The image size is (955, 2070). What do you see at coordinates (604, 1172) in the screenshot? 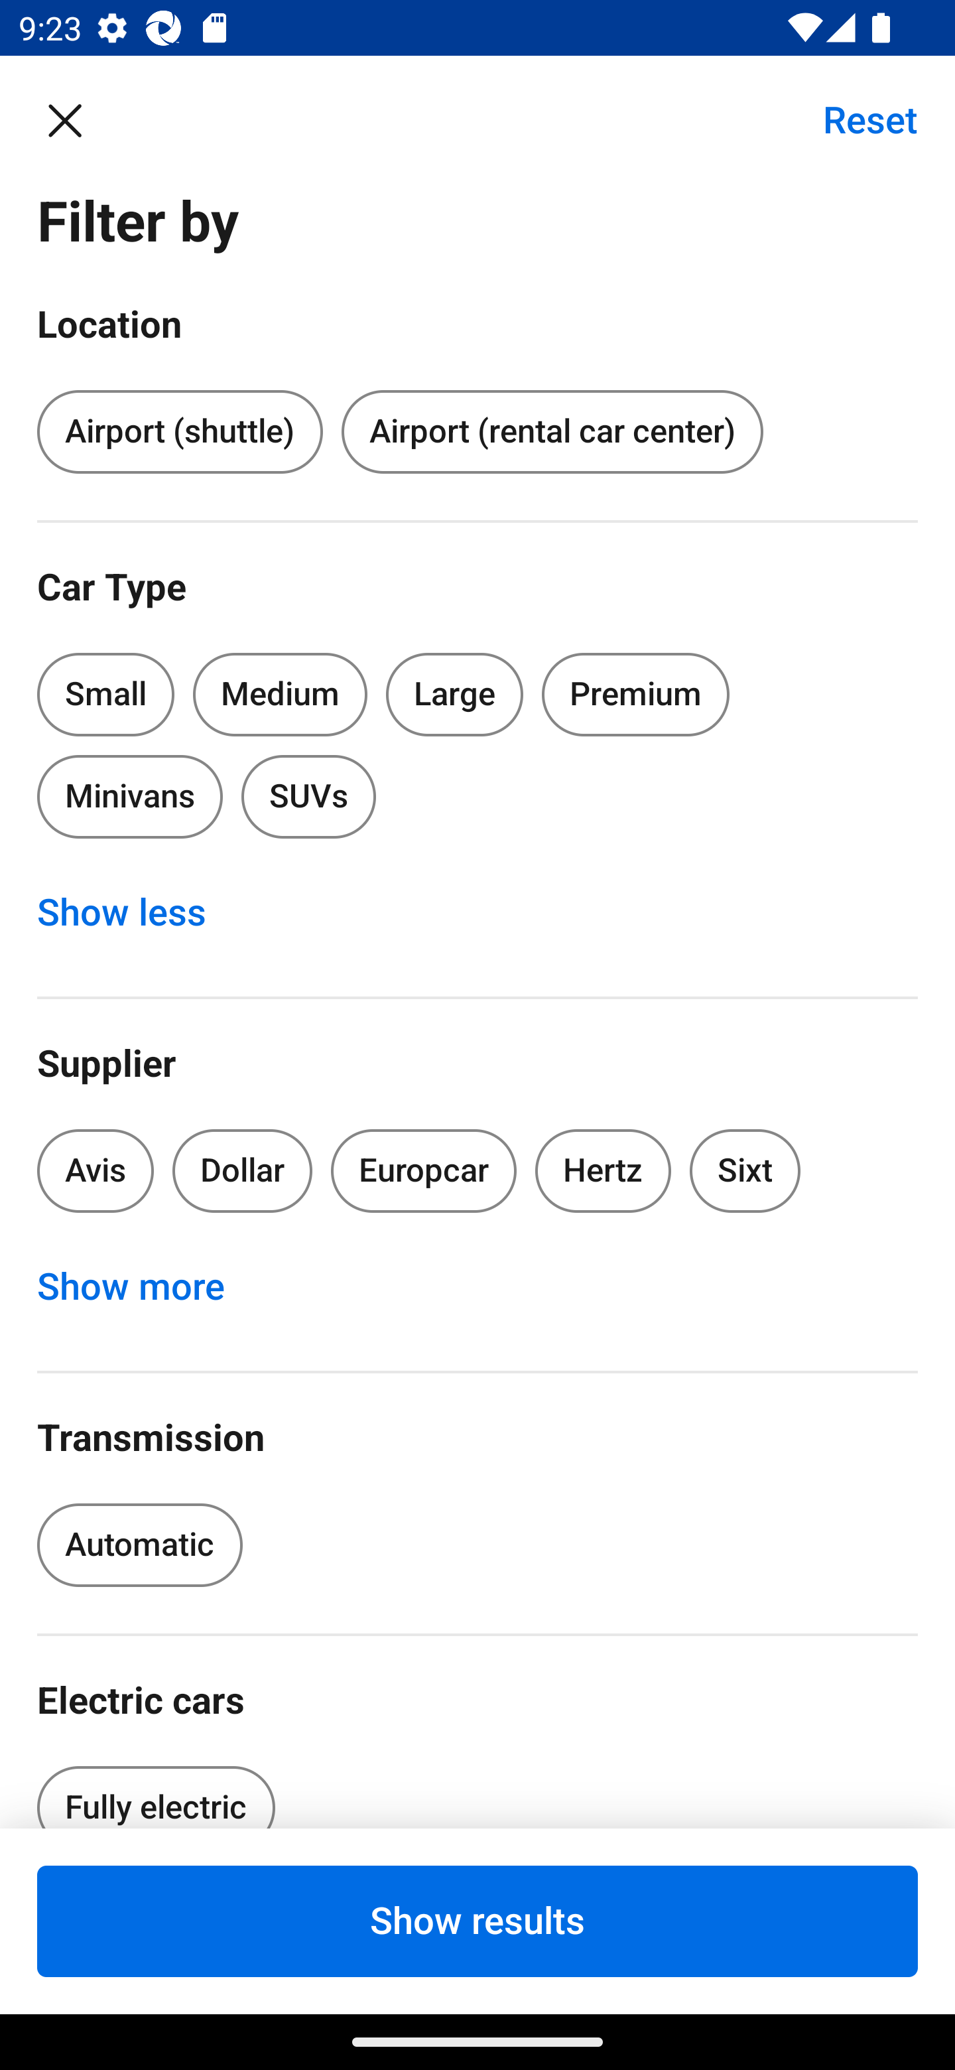
I see `Hertz` at bounding box center [604, 1172].